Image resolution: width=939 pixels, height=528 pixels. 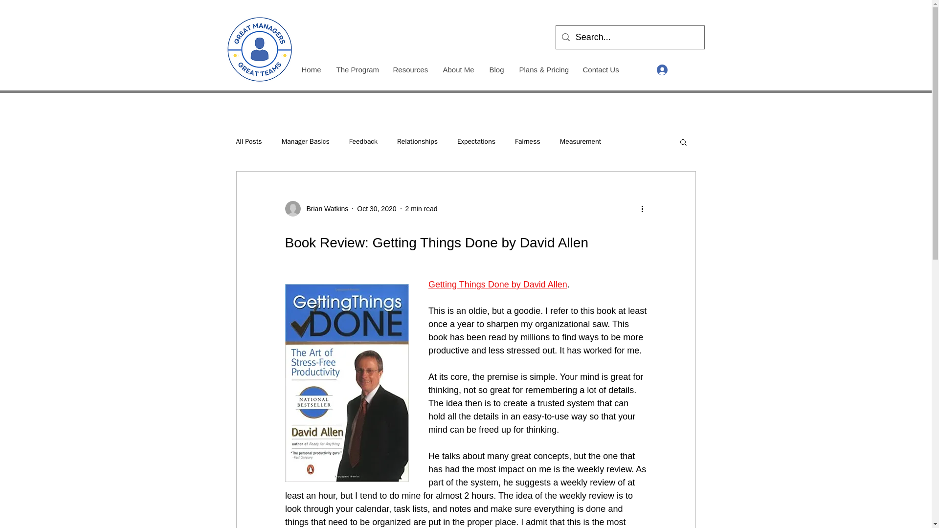 What do you see at coordinates (410, 70) in the screenshot?
I see `Resources` at bounding box center [410, 70].